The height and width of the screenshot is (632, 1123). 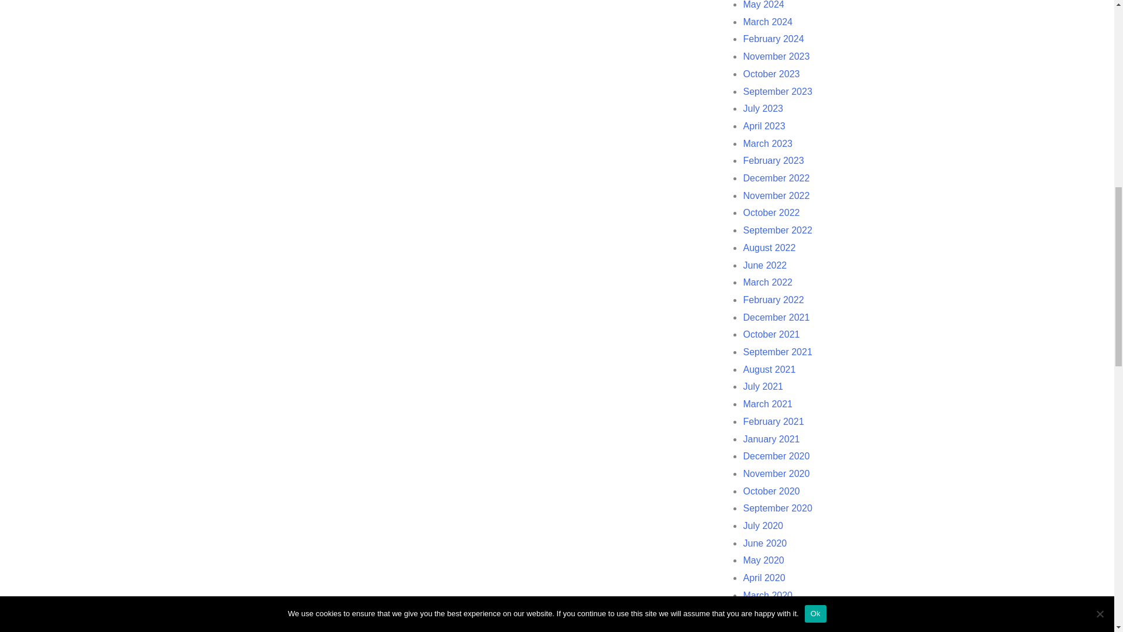 What do you see at coordinates (776, 56) in the screenshot?
I see `November 2023` at bounding box center [776, 56].